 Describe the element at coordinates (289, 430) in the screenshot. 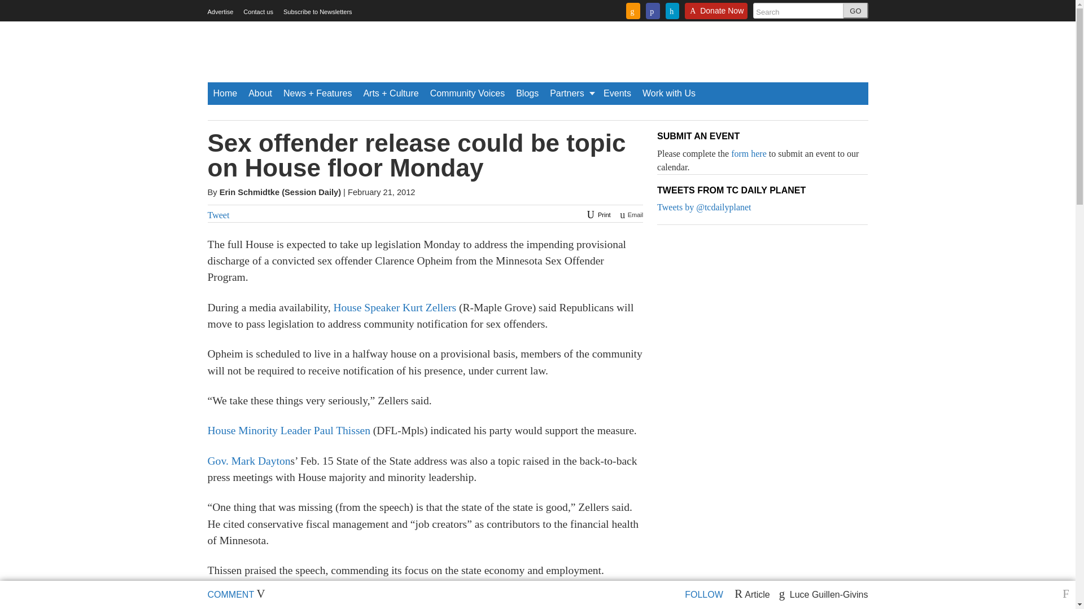

I see `House Minority Leader Paul Thissen` at that location.